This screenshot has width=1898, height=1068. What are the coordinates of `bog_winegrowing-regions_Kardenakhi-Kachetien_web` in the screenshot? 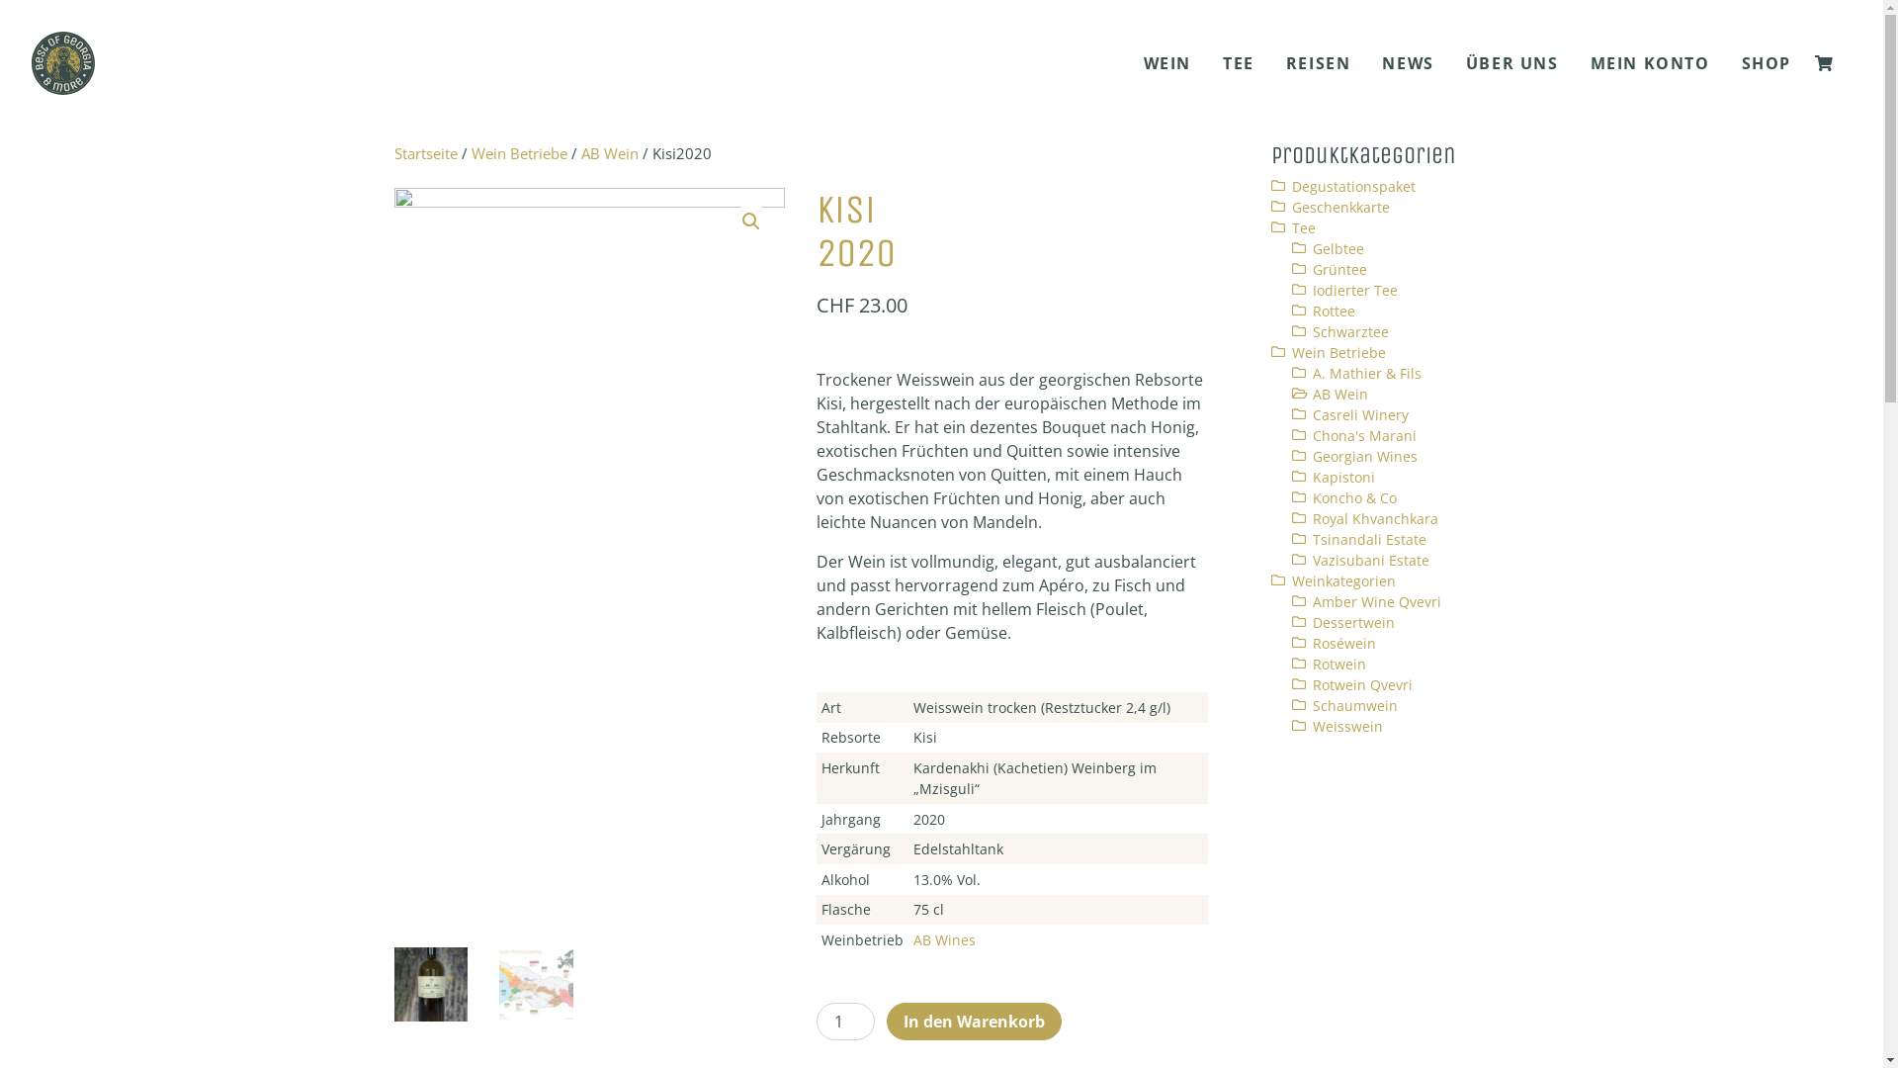 It's located at (981, 326).